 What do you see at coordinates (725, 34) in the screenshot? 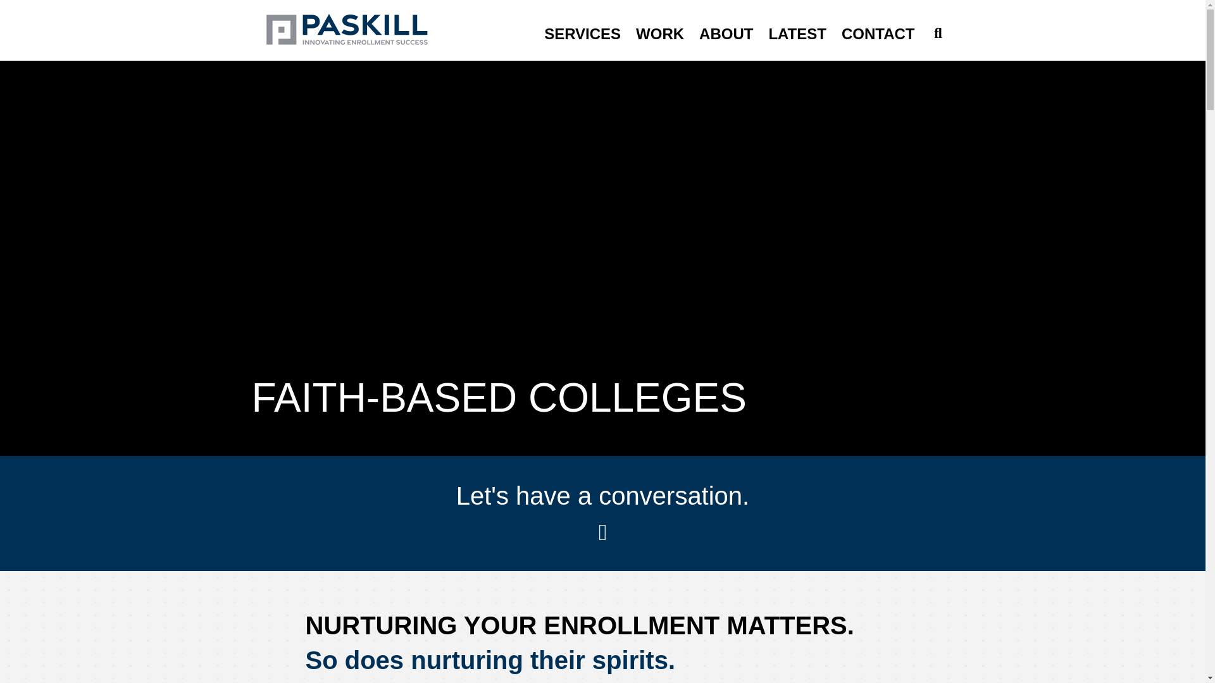
I see `ABOUT` at bounding box center [725, 34].